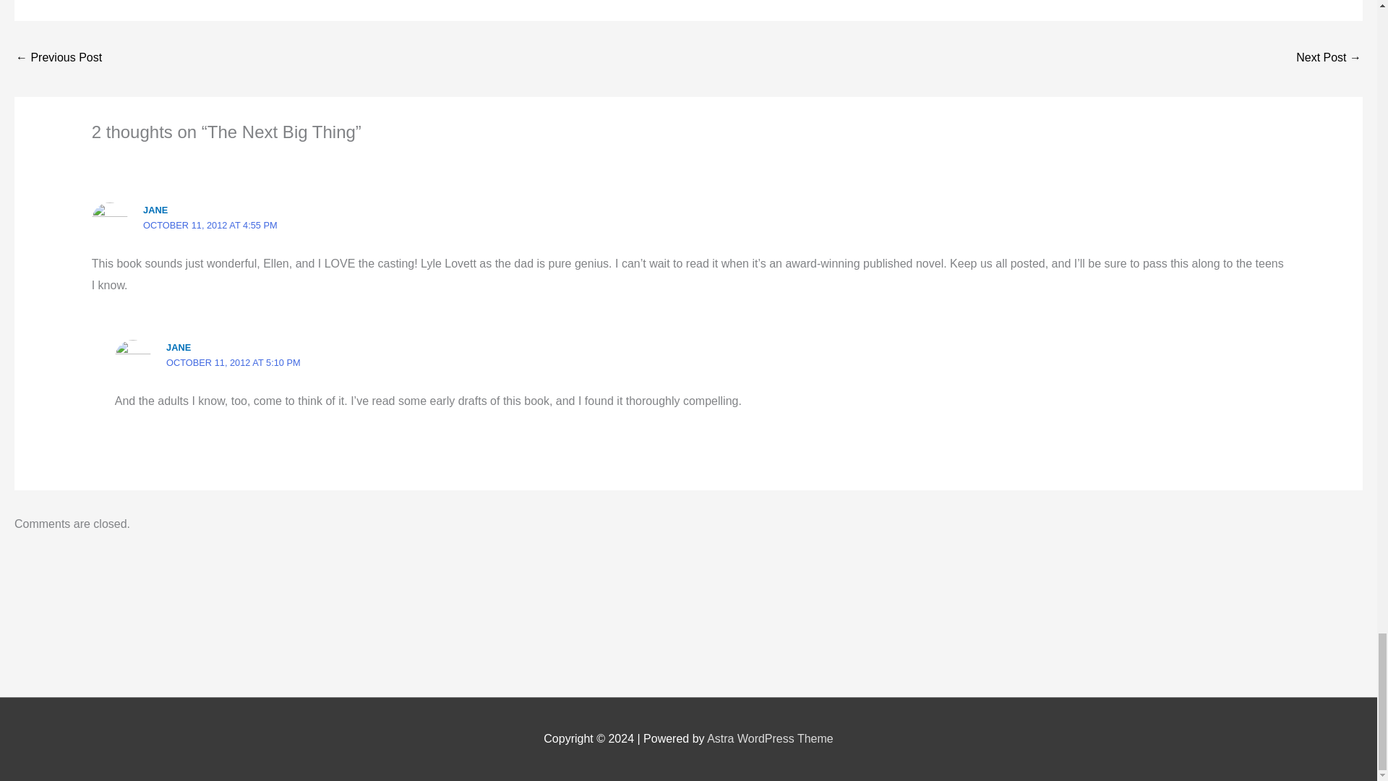  What do you see at coordinates (58, 59) in the screenshot?
I see `The obstacle is the path` at bounding box center [58, 59].